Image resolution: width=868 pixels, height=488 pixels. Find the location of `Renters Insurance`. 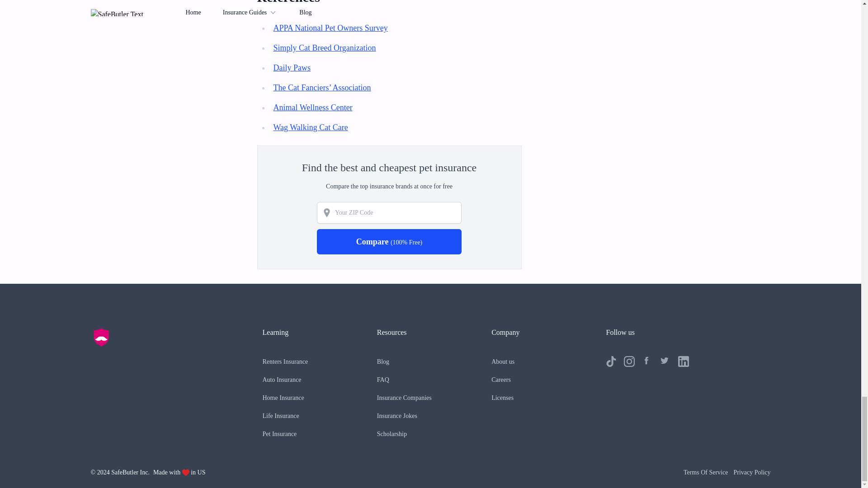

Renters Insurance is located at coordinates (285, 361).